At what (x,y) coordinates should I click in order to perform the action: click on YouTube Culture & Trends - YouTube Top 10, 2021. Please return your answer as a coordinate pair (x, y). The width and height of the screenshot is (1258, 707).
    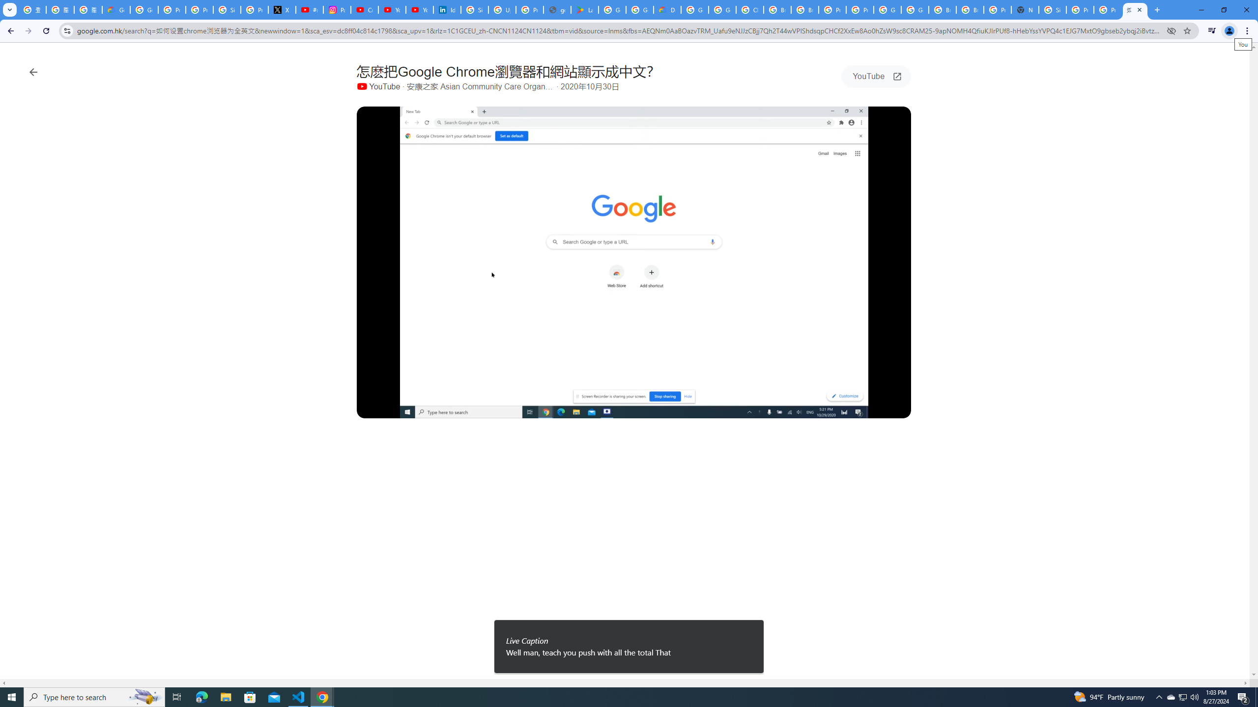
    Looking at the image, I should click on (419, 10).